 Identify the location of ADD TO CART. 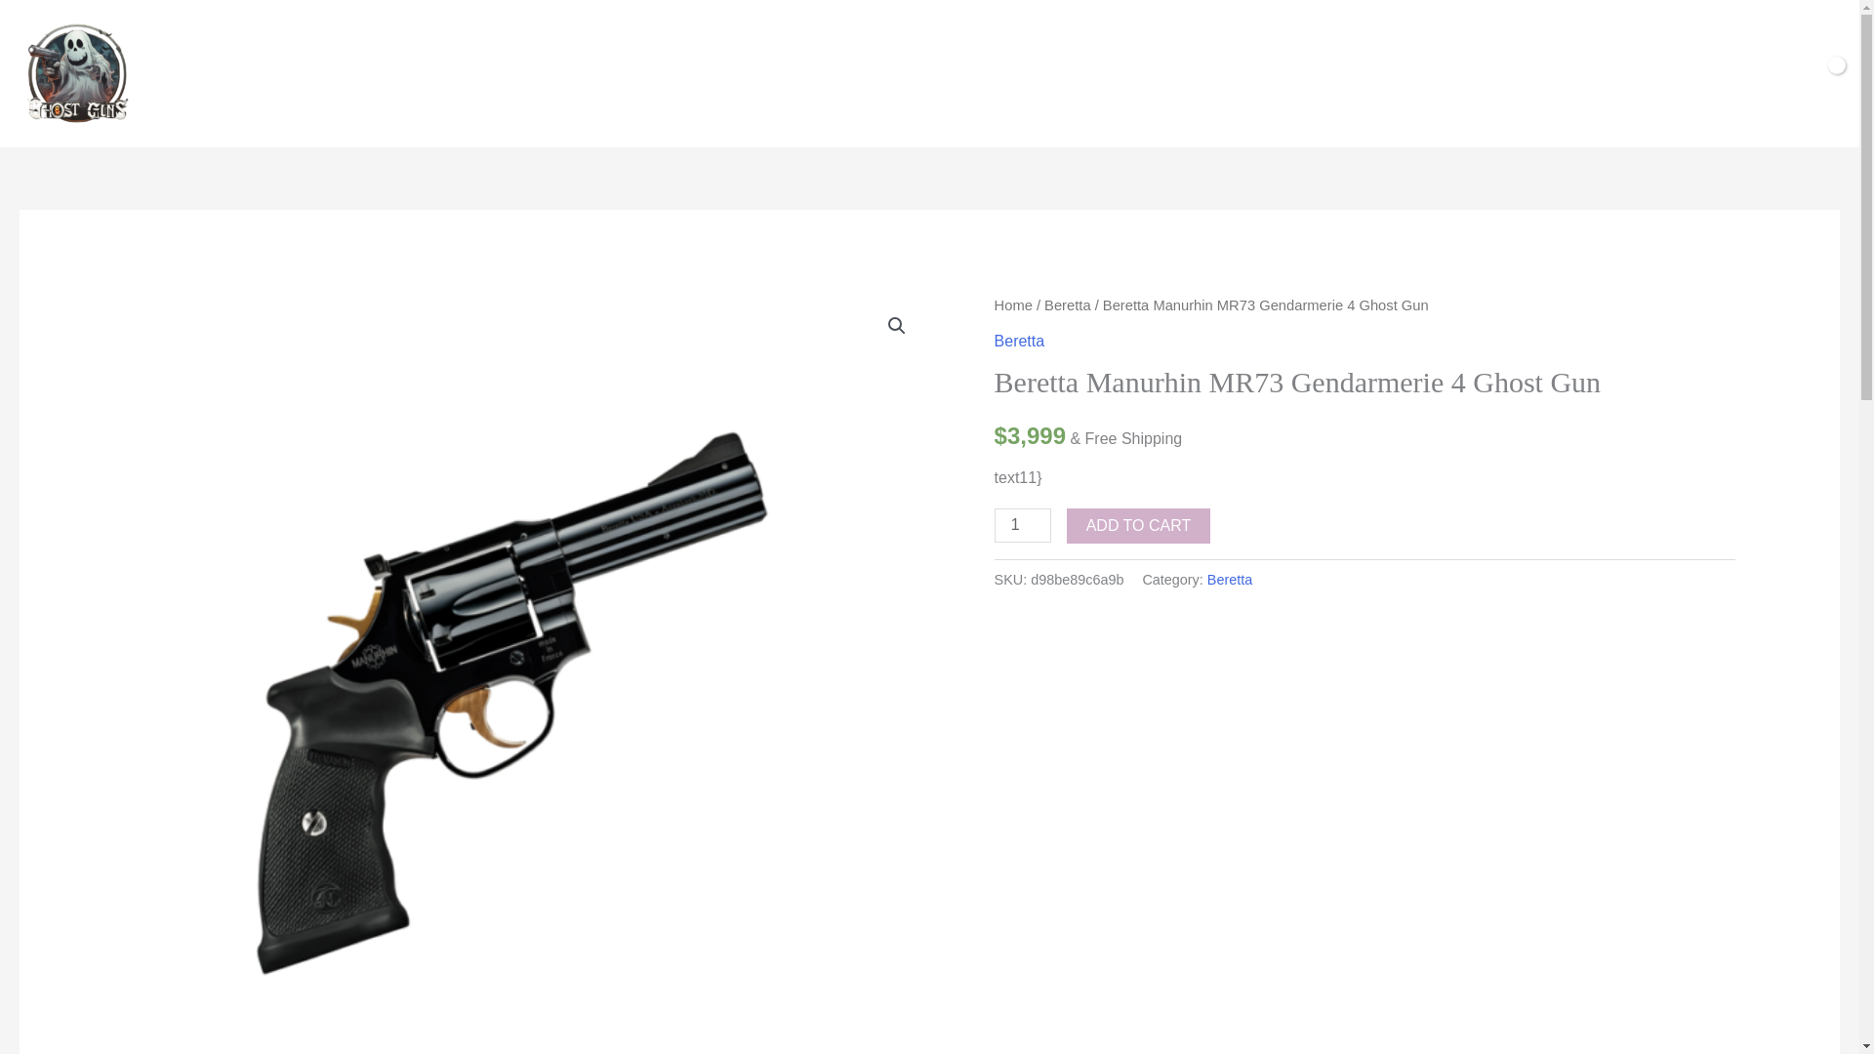
(1138, 525).